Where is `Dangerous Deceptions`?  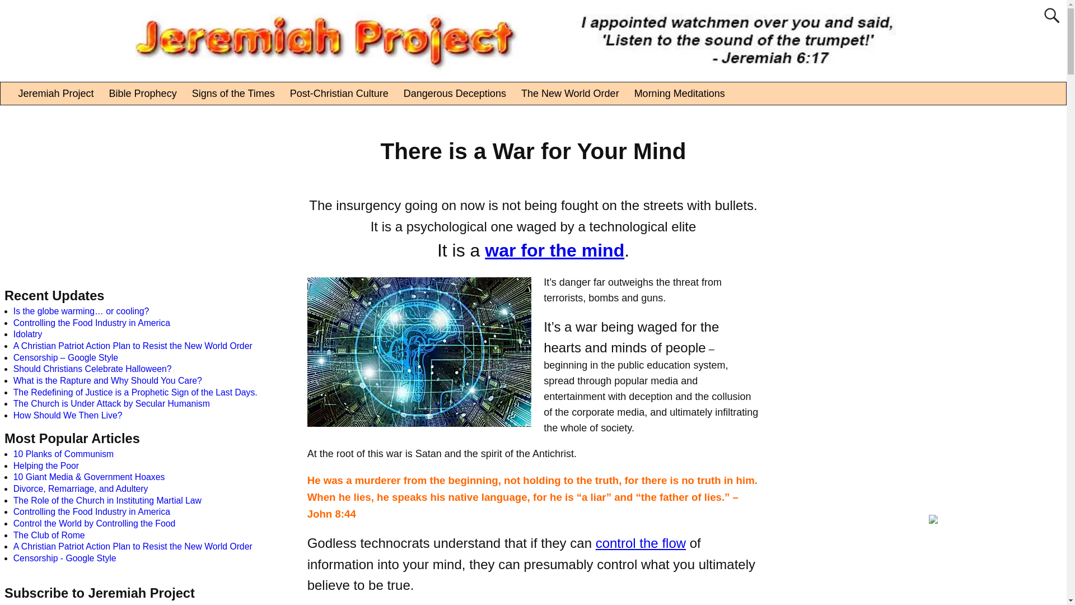 Dangerous Deceptions is located at coordinates (455, 93).